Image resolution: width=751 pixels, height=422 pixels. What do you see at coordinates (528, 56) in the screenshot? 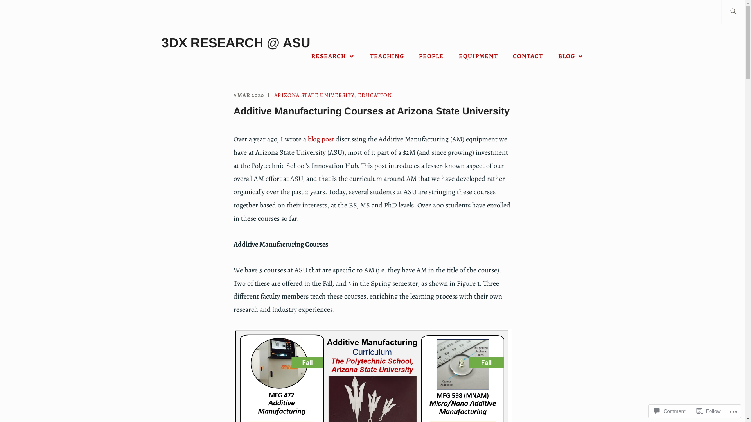
I see `CONTACT` at bounding box center [528, 56].